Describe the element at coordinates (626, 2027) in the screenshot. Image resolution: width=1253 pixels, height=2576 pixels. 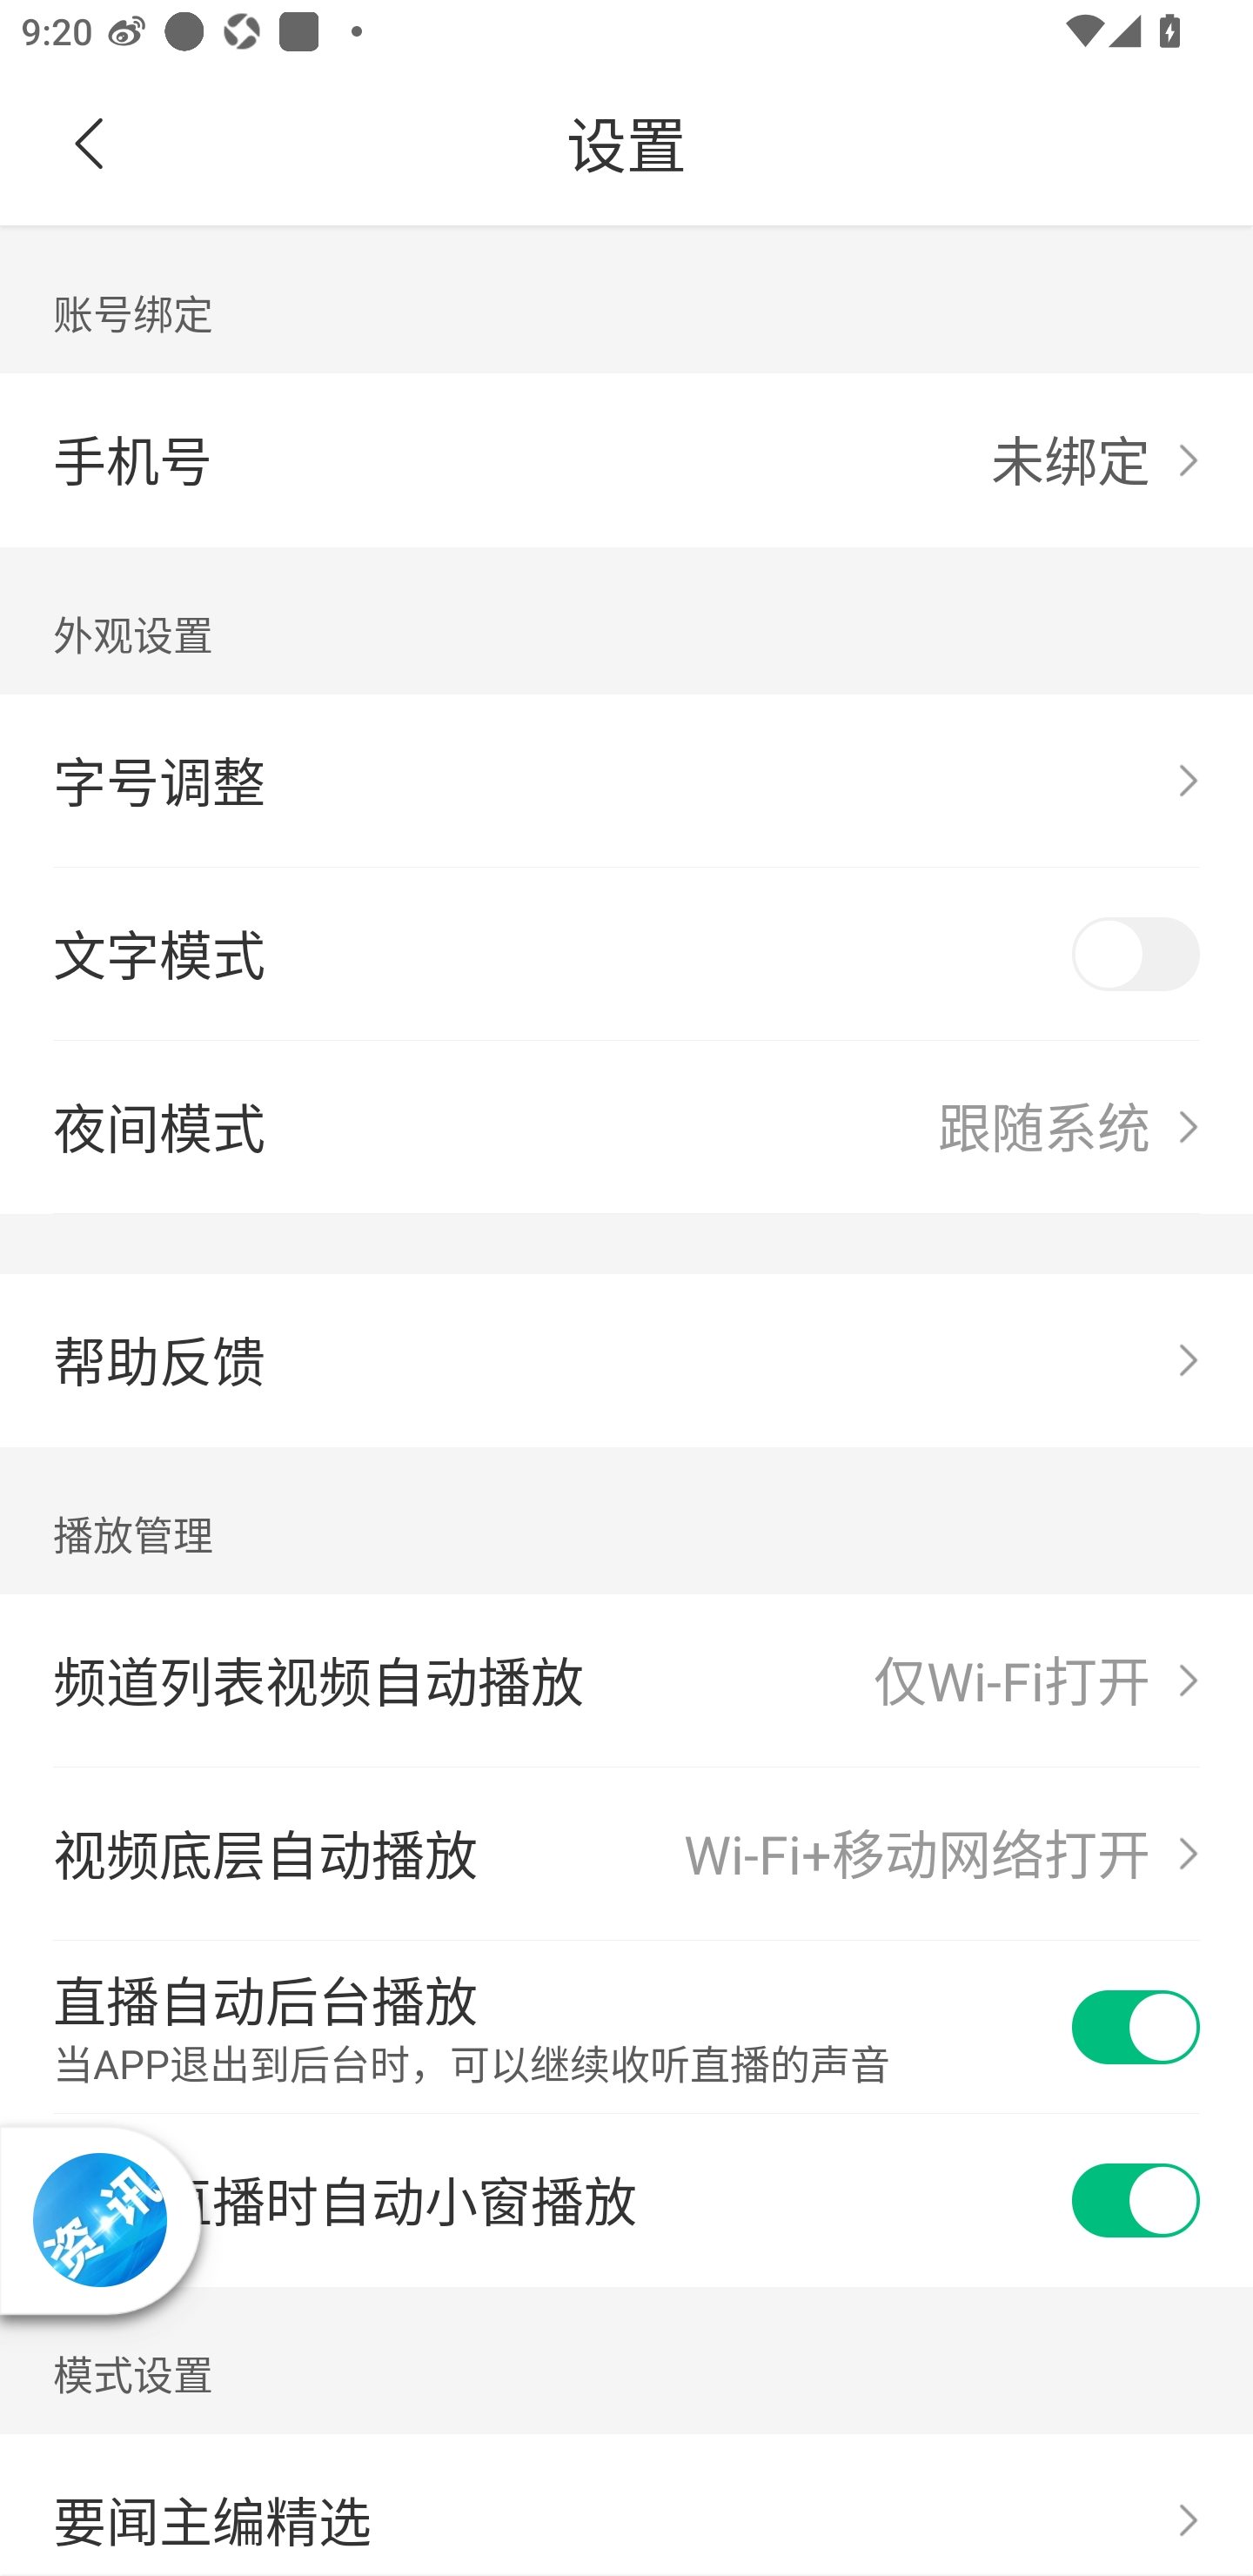
I see `直播自动后台播放 当APP退出到后台时，可以继续收听直播的声音` at that location.